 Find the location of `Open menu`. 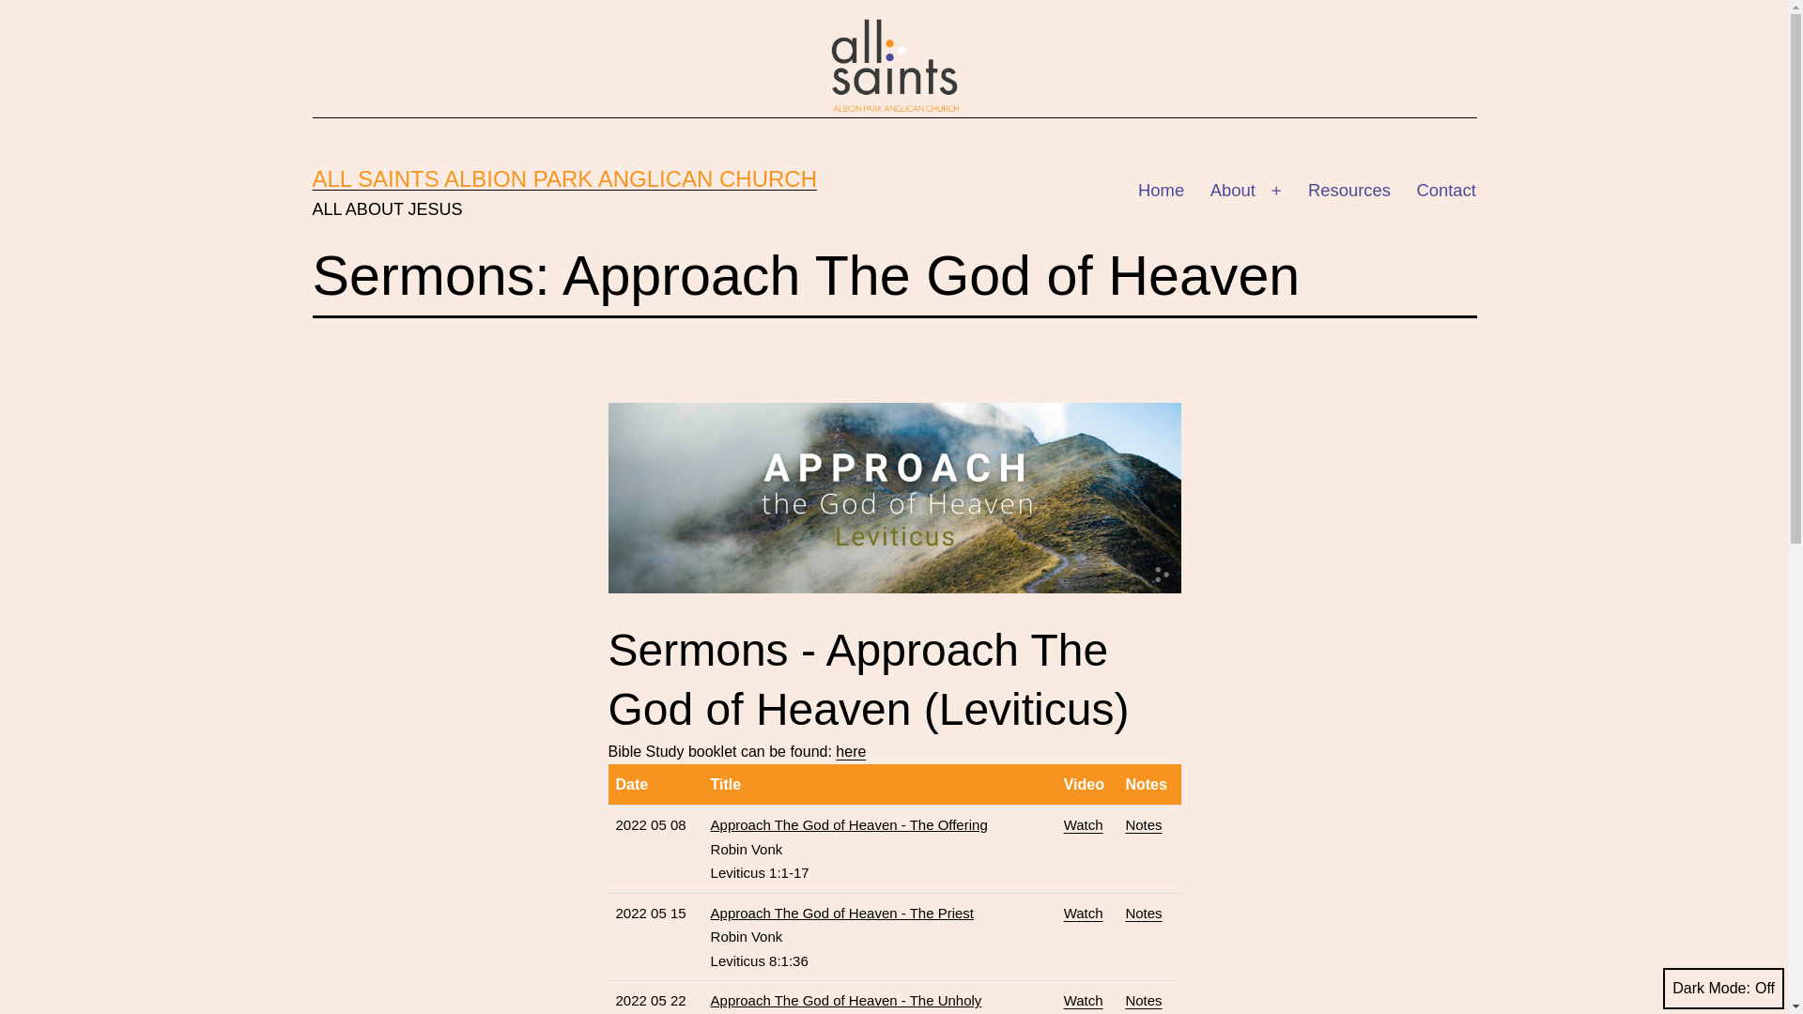

Open menu is located at coordinates (1277, 191).